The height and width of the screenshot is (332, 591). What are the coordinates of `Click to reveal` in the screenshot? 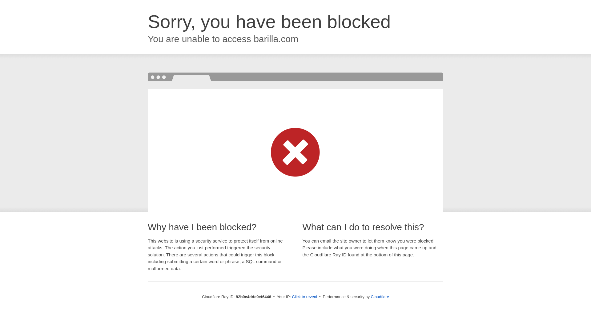 It's located at (305, 297).